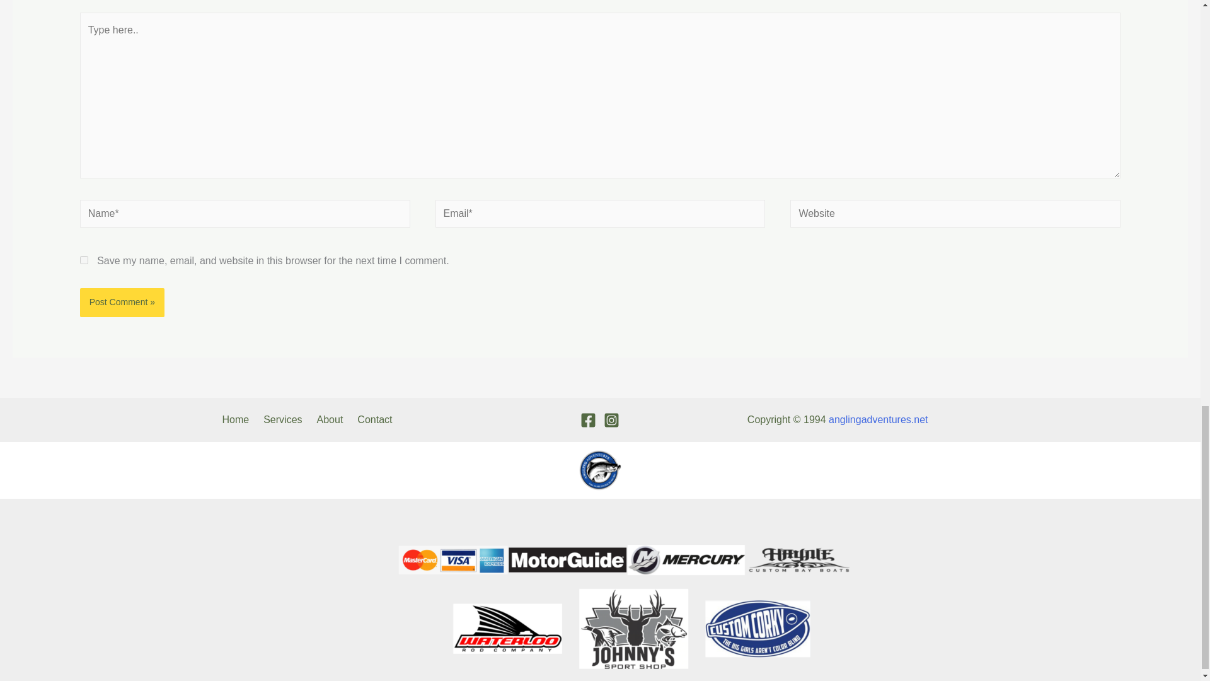 The width and height of the screenshot is (1210, 681). Describe the element at coordinates (239, 420) in the screenshot. I see `Home` at that location.